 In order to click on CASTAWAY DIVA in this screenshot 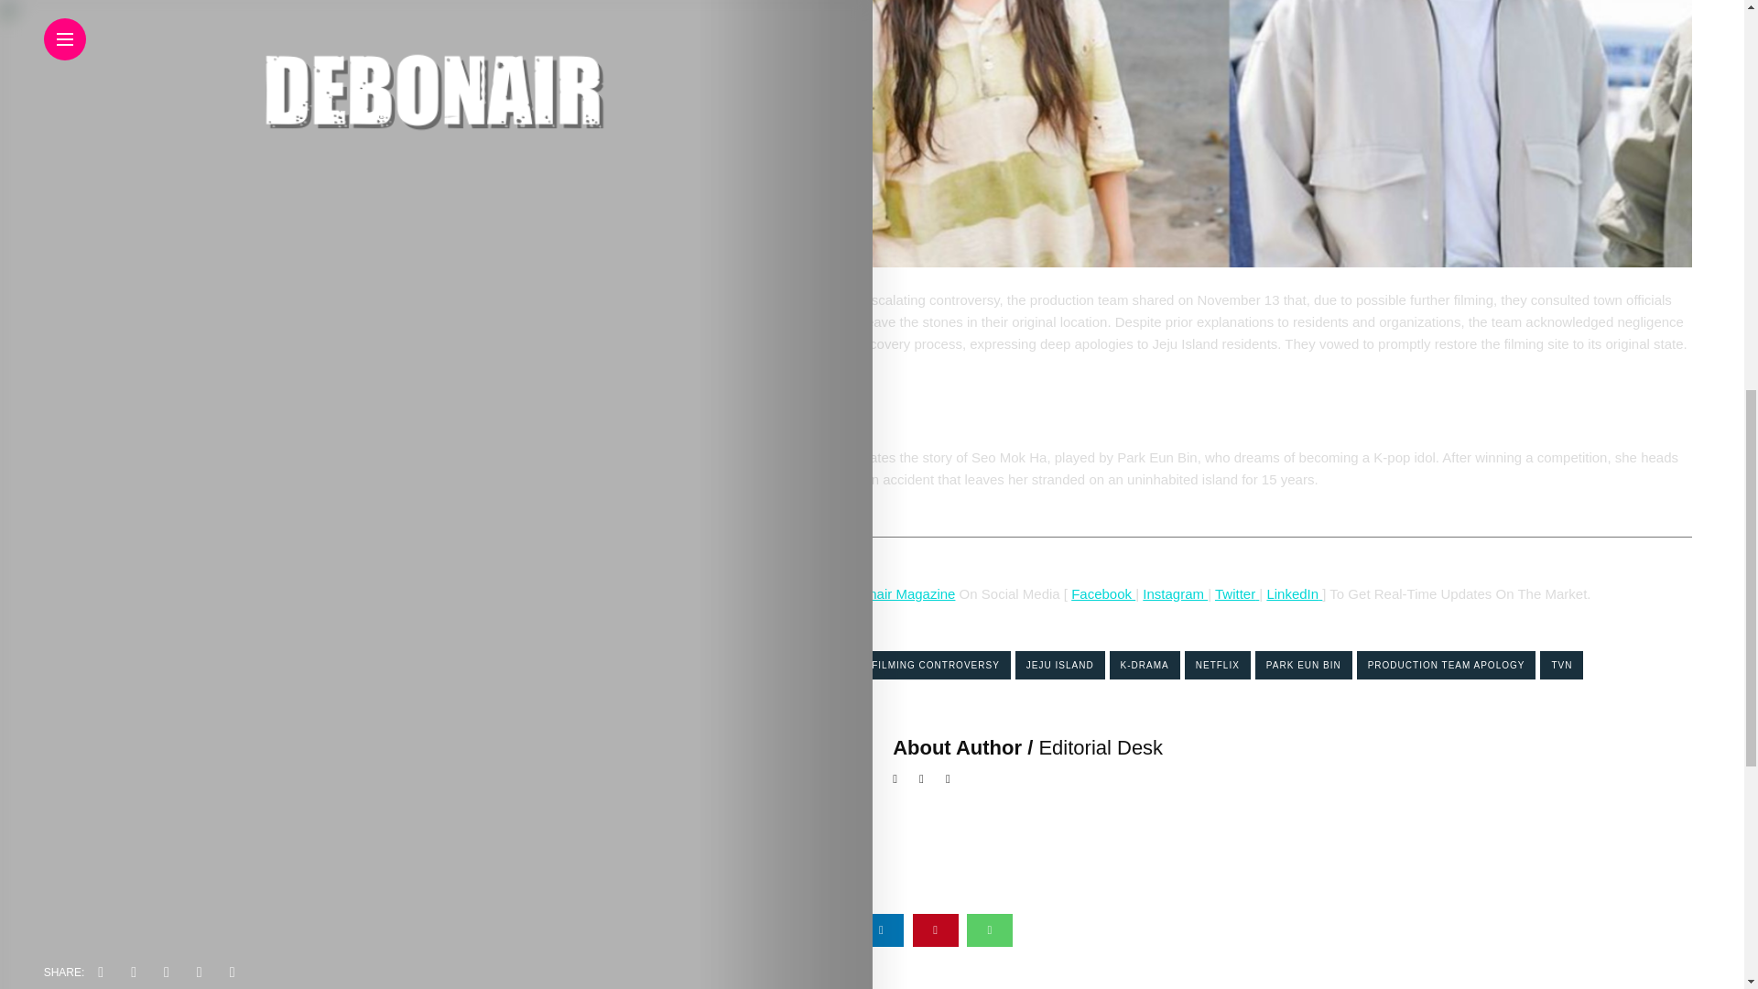, I will do `click(803, 665)`.